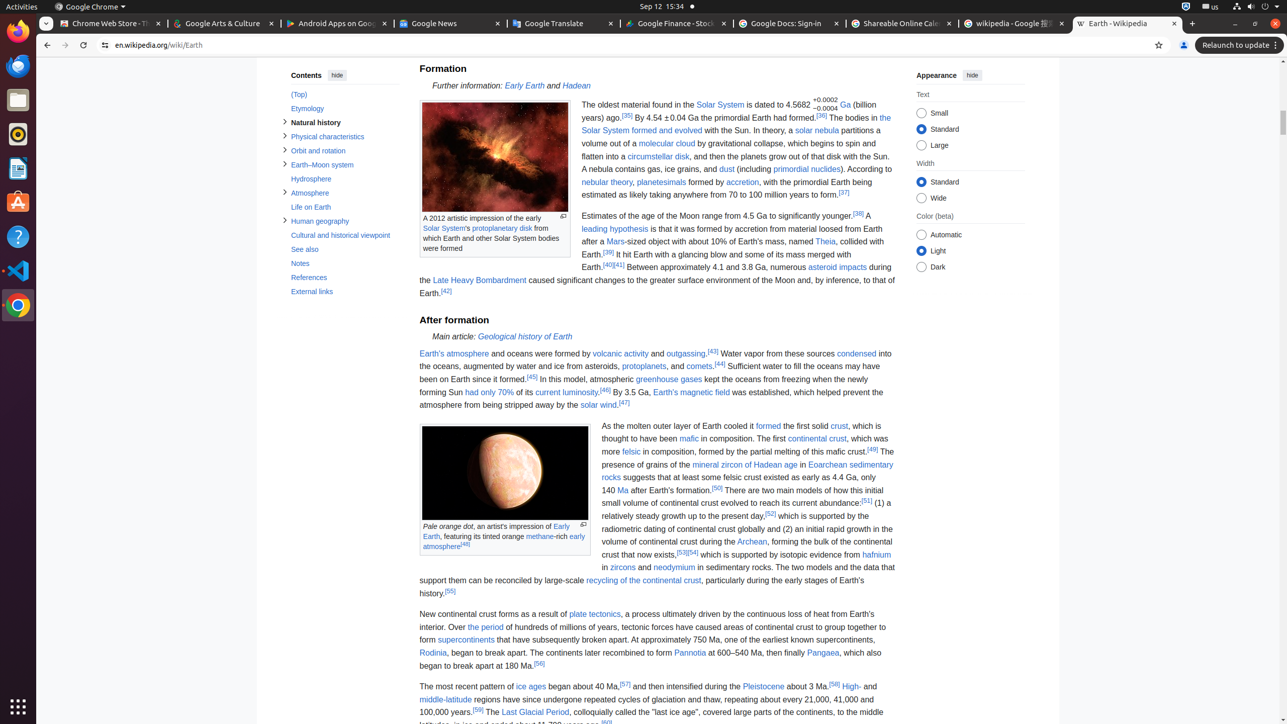 This screenshot has width=1287, height=724. What do you see at coordinates (690, 653) in the screenshot?
I see `Pannotia` at bounding box center [690, 653].